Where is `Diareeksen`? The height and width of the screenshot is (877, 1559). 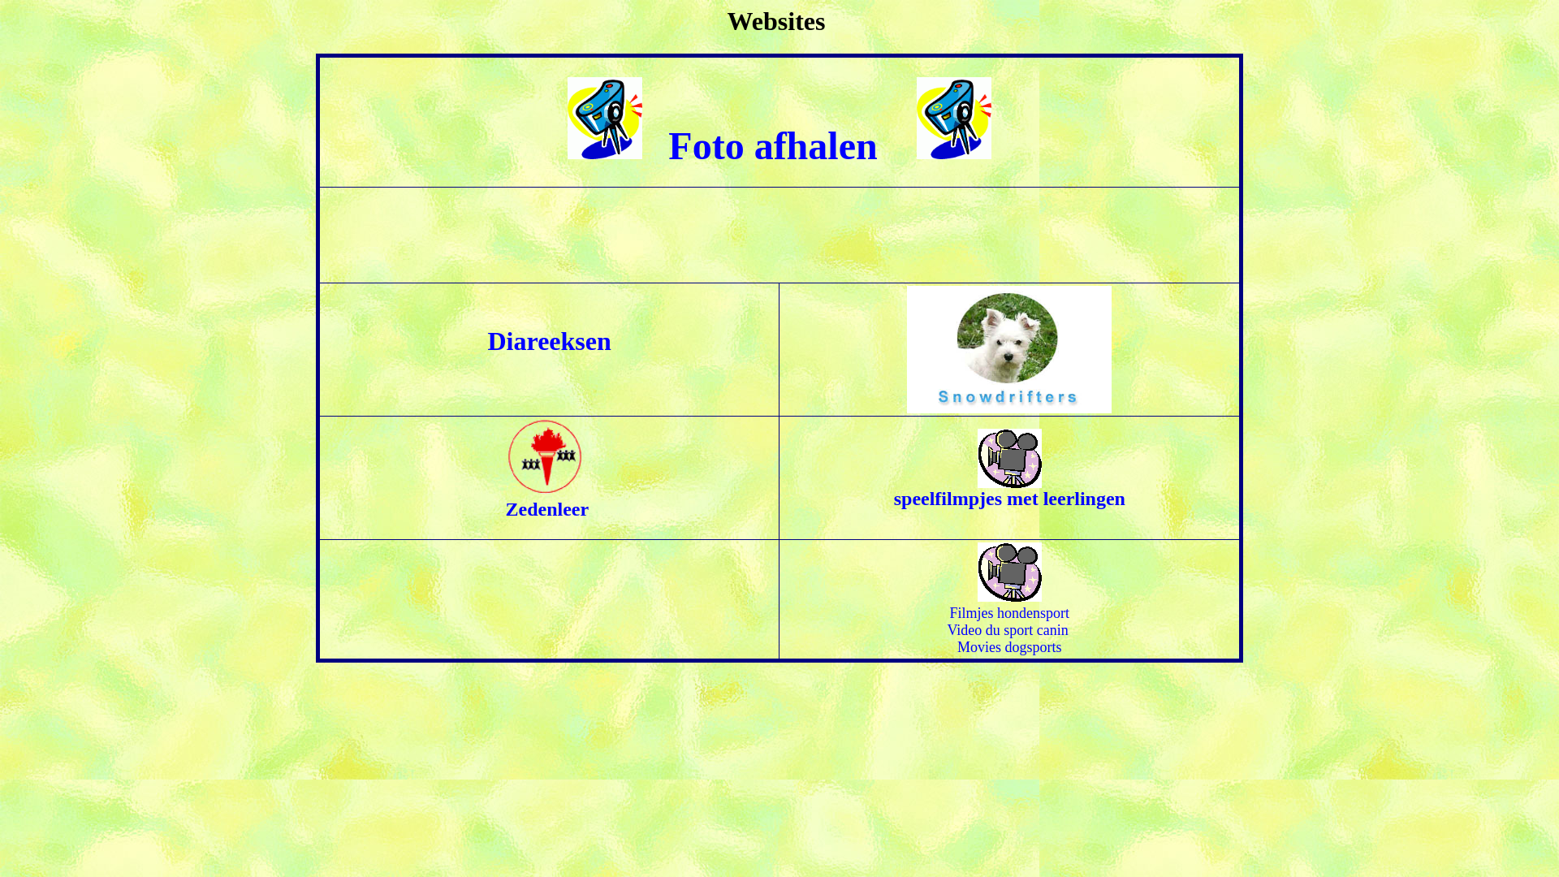
Diareeksen is located at coordinates (549, 343).